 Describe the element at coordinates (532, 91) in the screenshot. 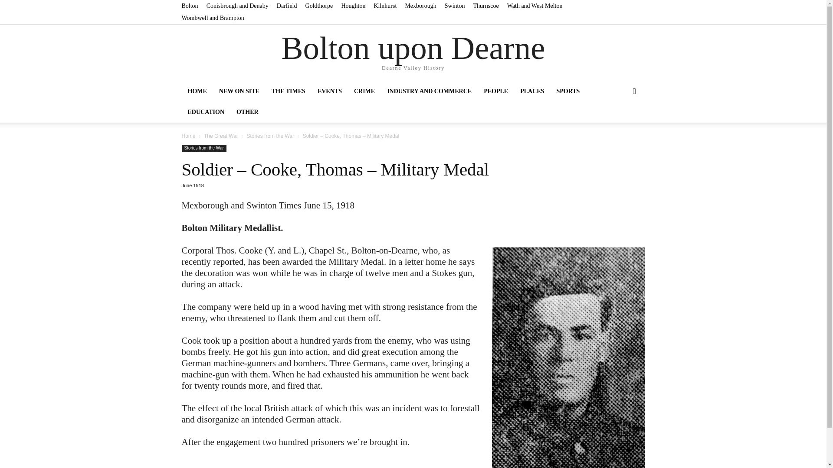

I see `PLACES` at that location.